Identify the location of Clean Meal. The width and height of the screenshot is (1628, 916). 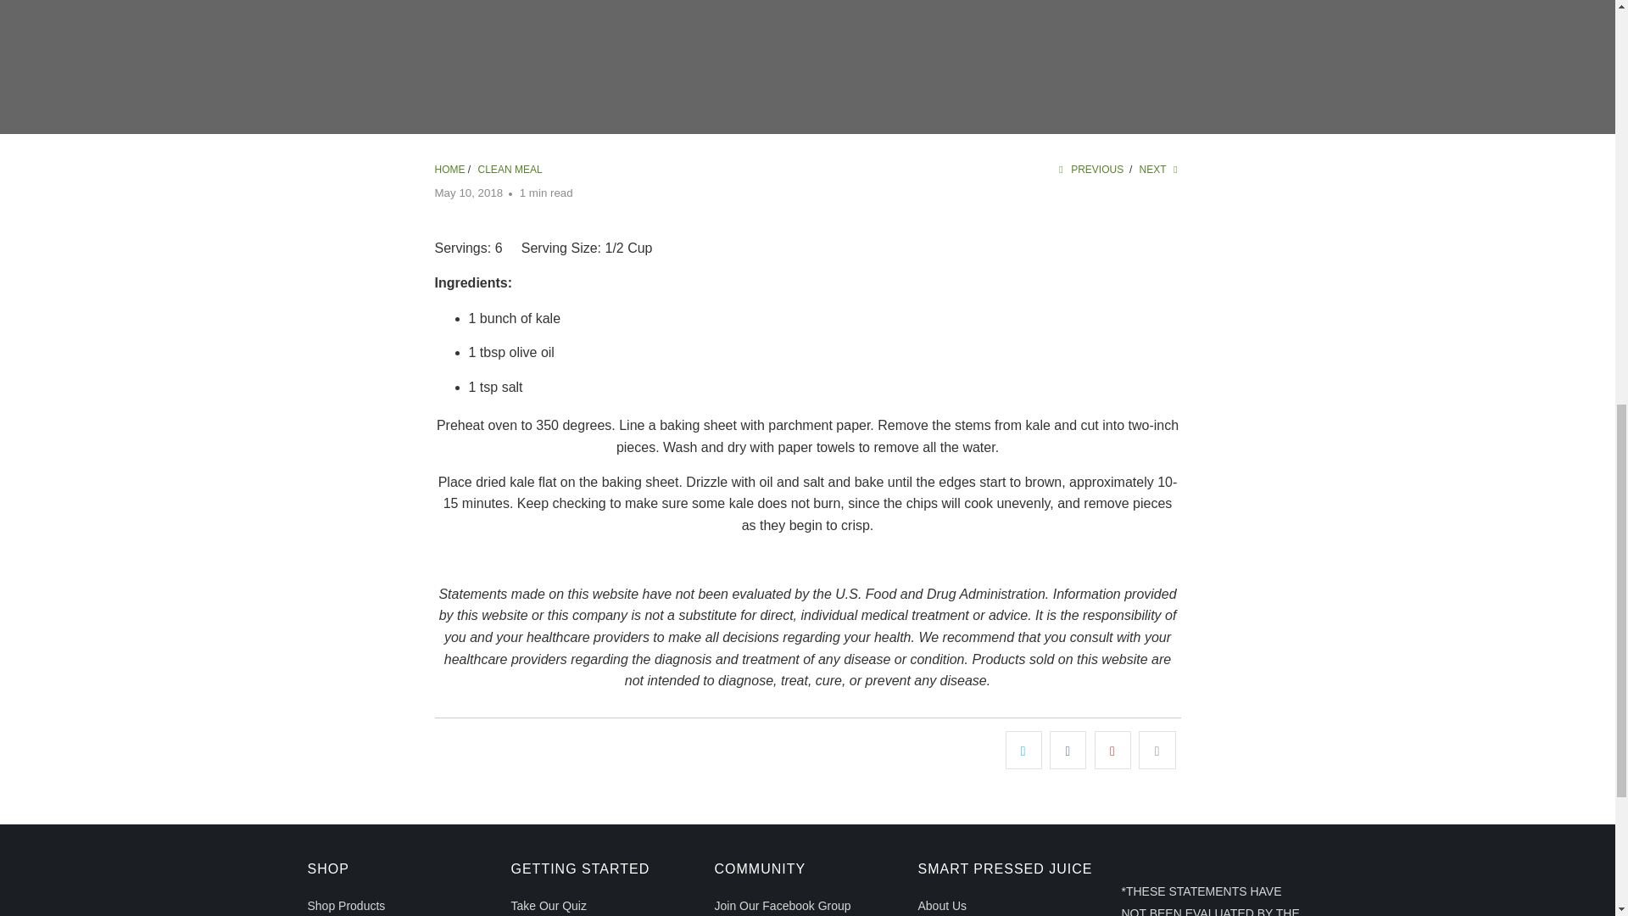
(510, 170).